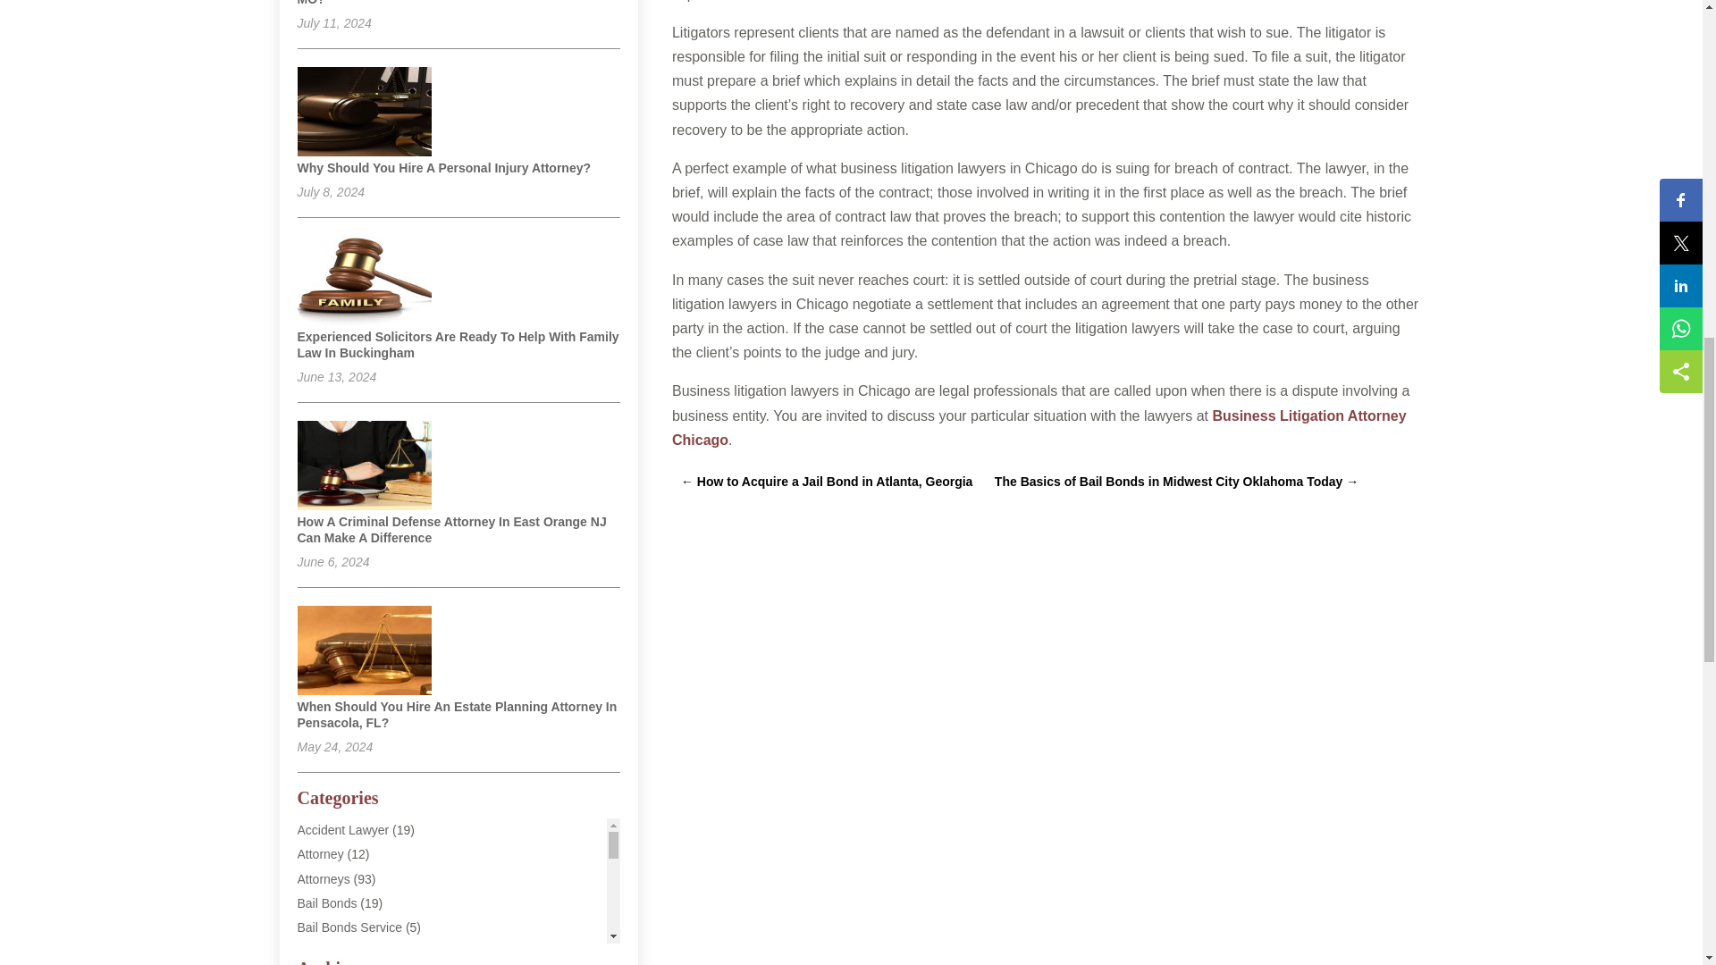  Describe the element at coordinates (343, 830) in the screenshot. I see `Accident Lawyer` at that location.